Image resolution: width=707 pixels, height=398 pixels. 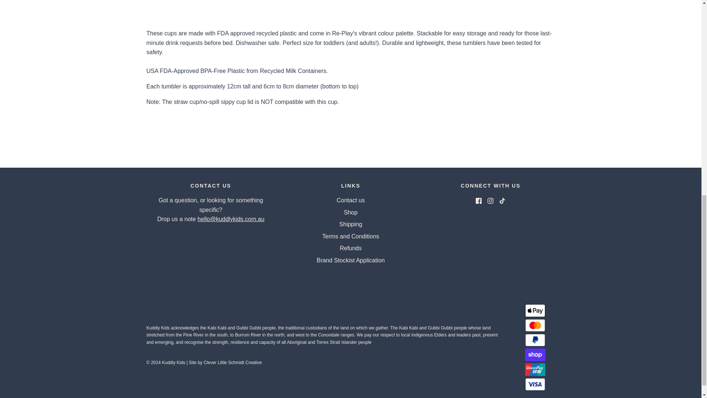 I want to click on Mastercard, so click(x=535, y=325).